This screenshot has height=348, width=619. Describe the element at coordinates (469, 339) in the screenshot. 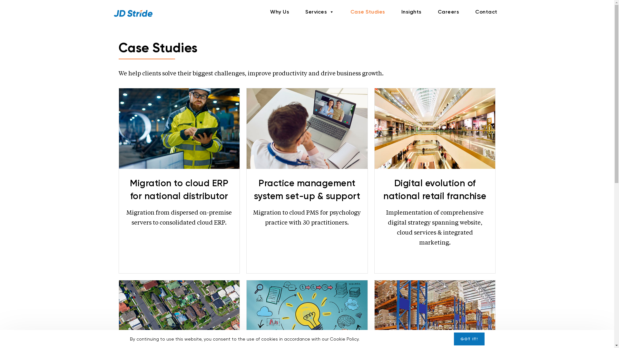

I see `GOT IT!` at that location.